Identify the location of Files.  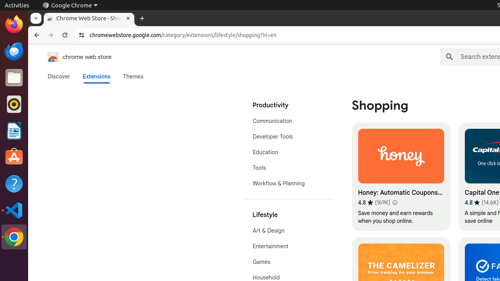
(14, 78).